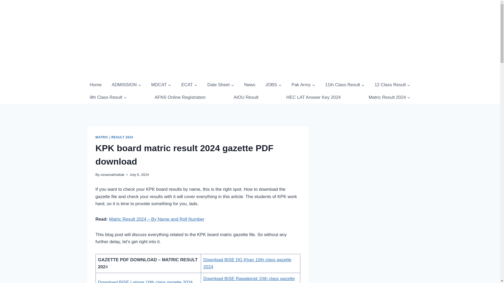 The width and height of the screenshot is (504, 283). I want to click on ECAT, so click(189, 85).